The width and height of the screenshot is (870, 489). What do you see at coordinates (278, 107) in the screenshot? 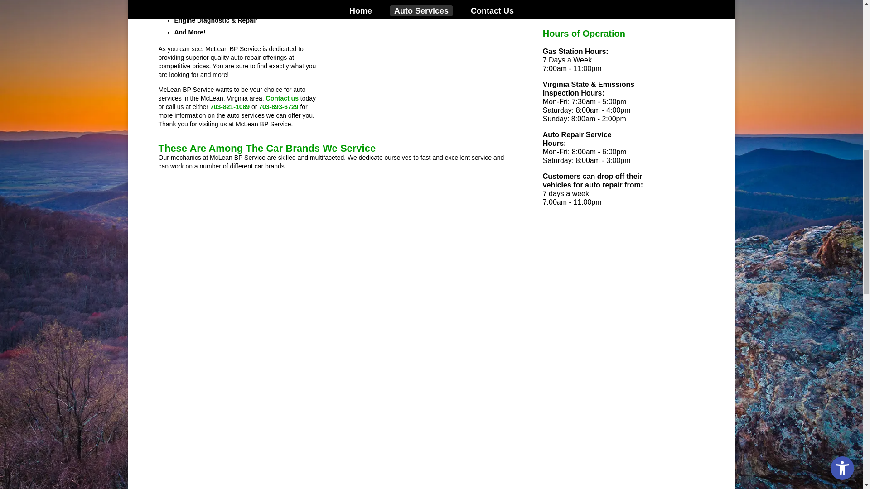
I see `703-893-6729` at bounding box center [278, 107].